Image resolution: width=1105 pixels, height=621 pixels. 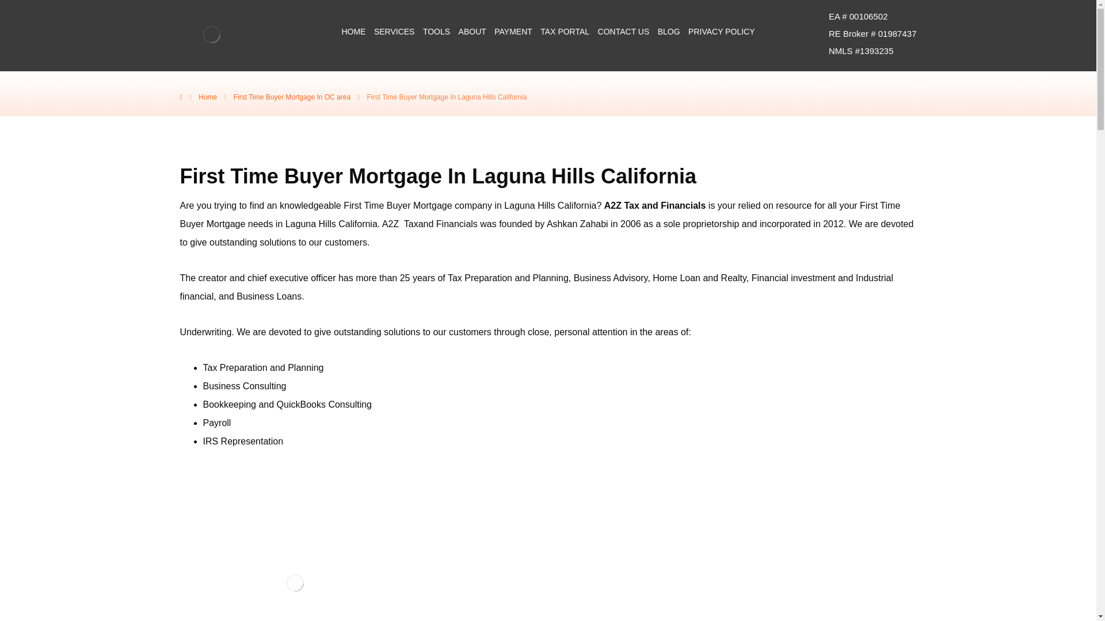 What do you see at coordinates (436, 31) in the screenshot?
I see `TOOLS` at bounding box center [436, 31].